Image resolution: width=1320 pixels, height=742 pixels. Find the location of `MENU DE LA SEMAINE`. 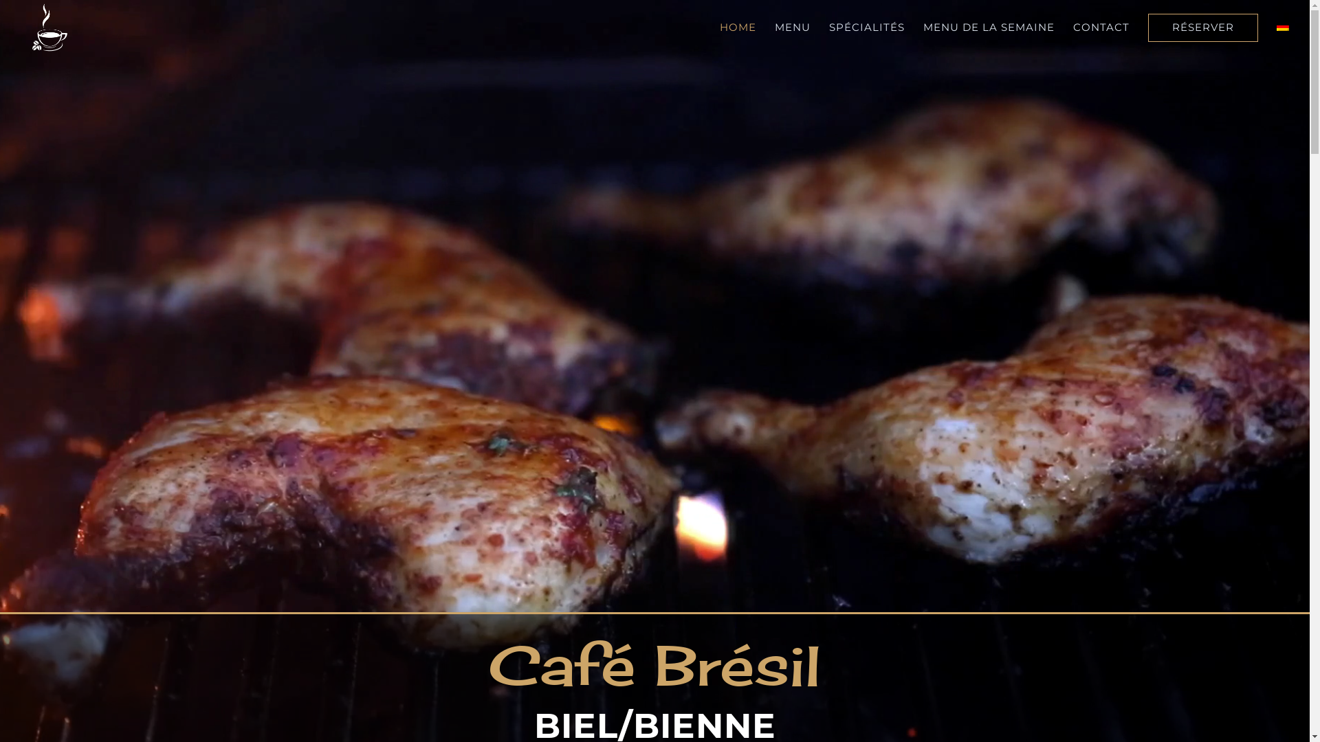

MENU DE LA SEMAINE is located at coordinates (989, 30).